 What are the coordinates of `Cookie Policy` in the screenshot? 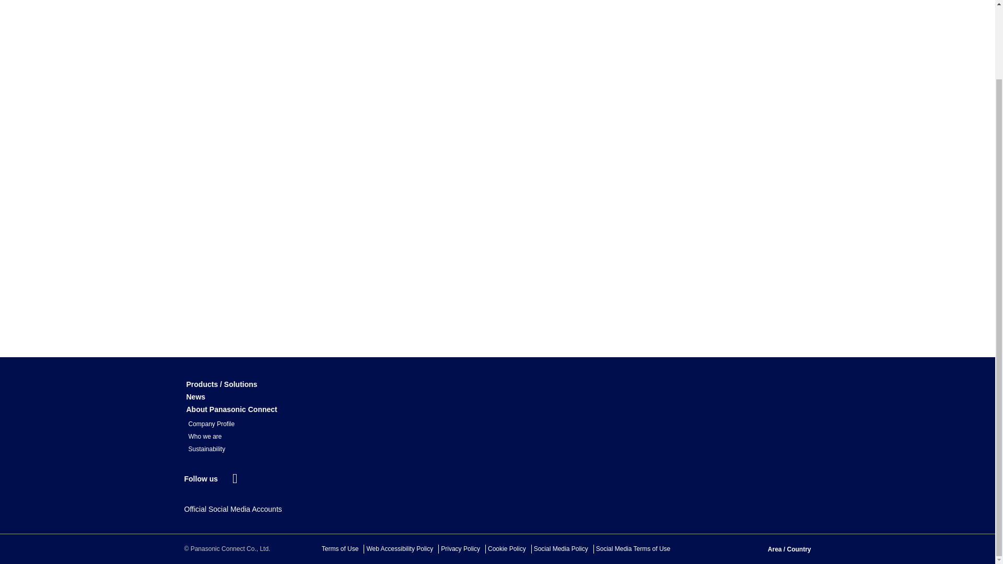 It's located at (507, 549).